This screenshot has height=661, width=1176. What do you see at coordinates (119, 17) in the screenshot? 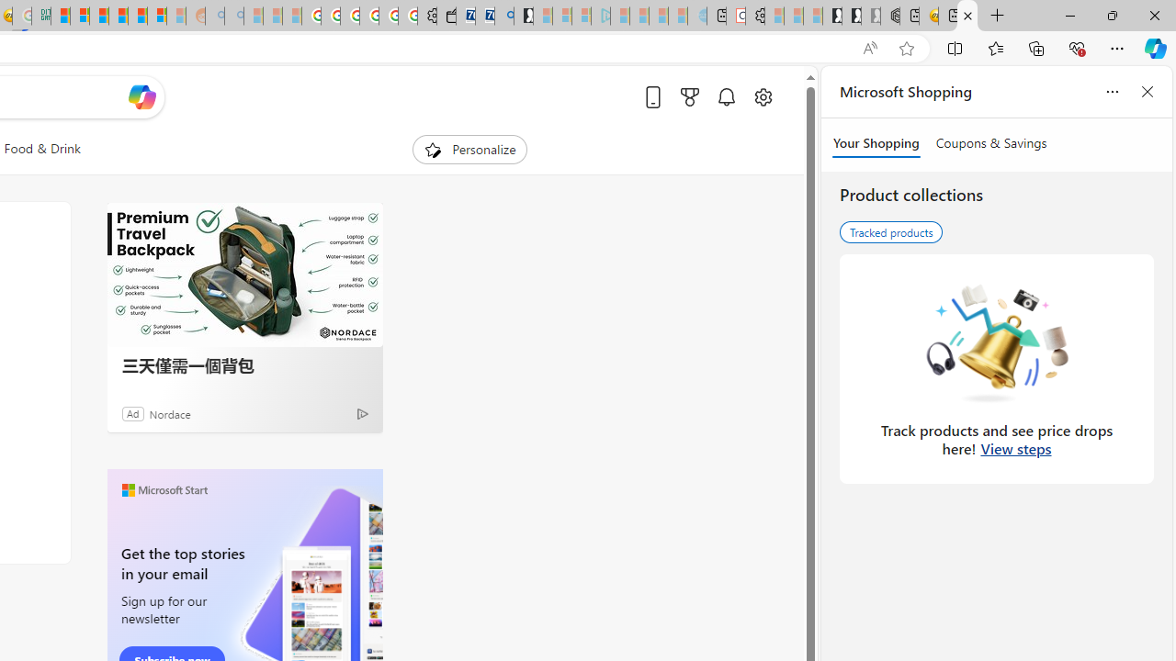
I see `Expert Portfolios` at bounding box center [119, 17].